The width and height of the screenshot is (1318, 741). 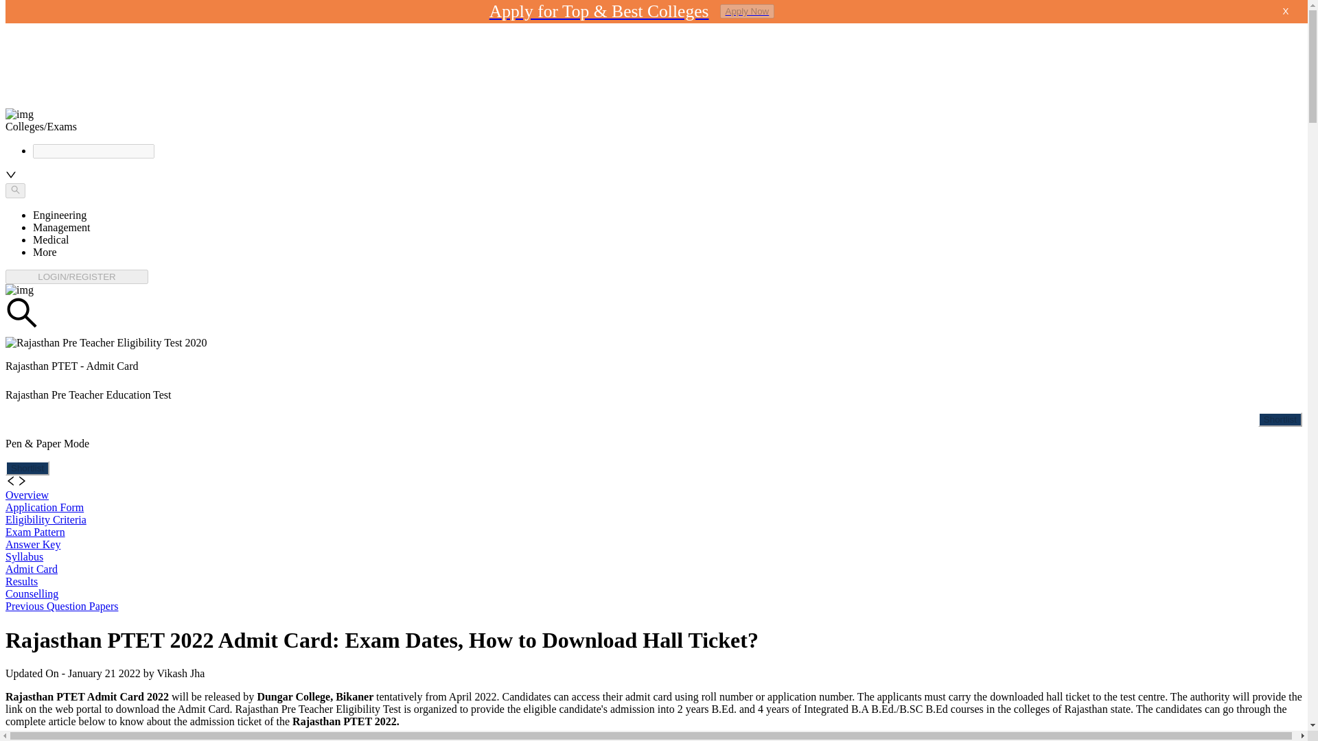 What do you see at coordinates (71, 66) in the screenshot?
I see `College Compare` at bounding box center [71, 66].